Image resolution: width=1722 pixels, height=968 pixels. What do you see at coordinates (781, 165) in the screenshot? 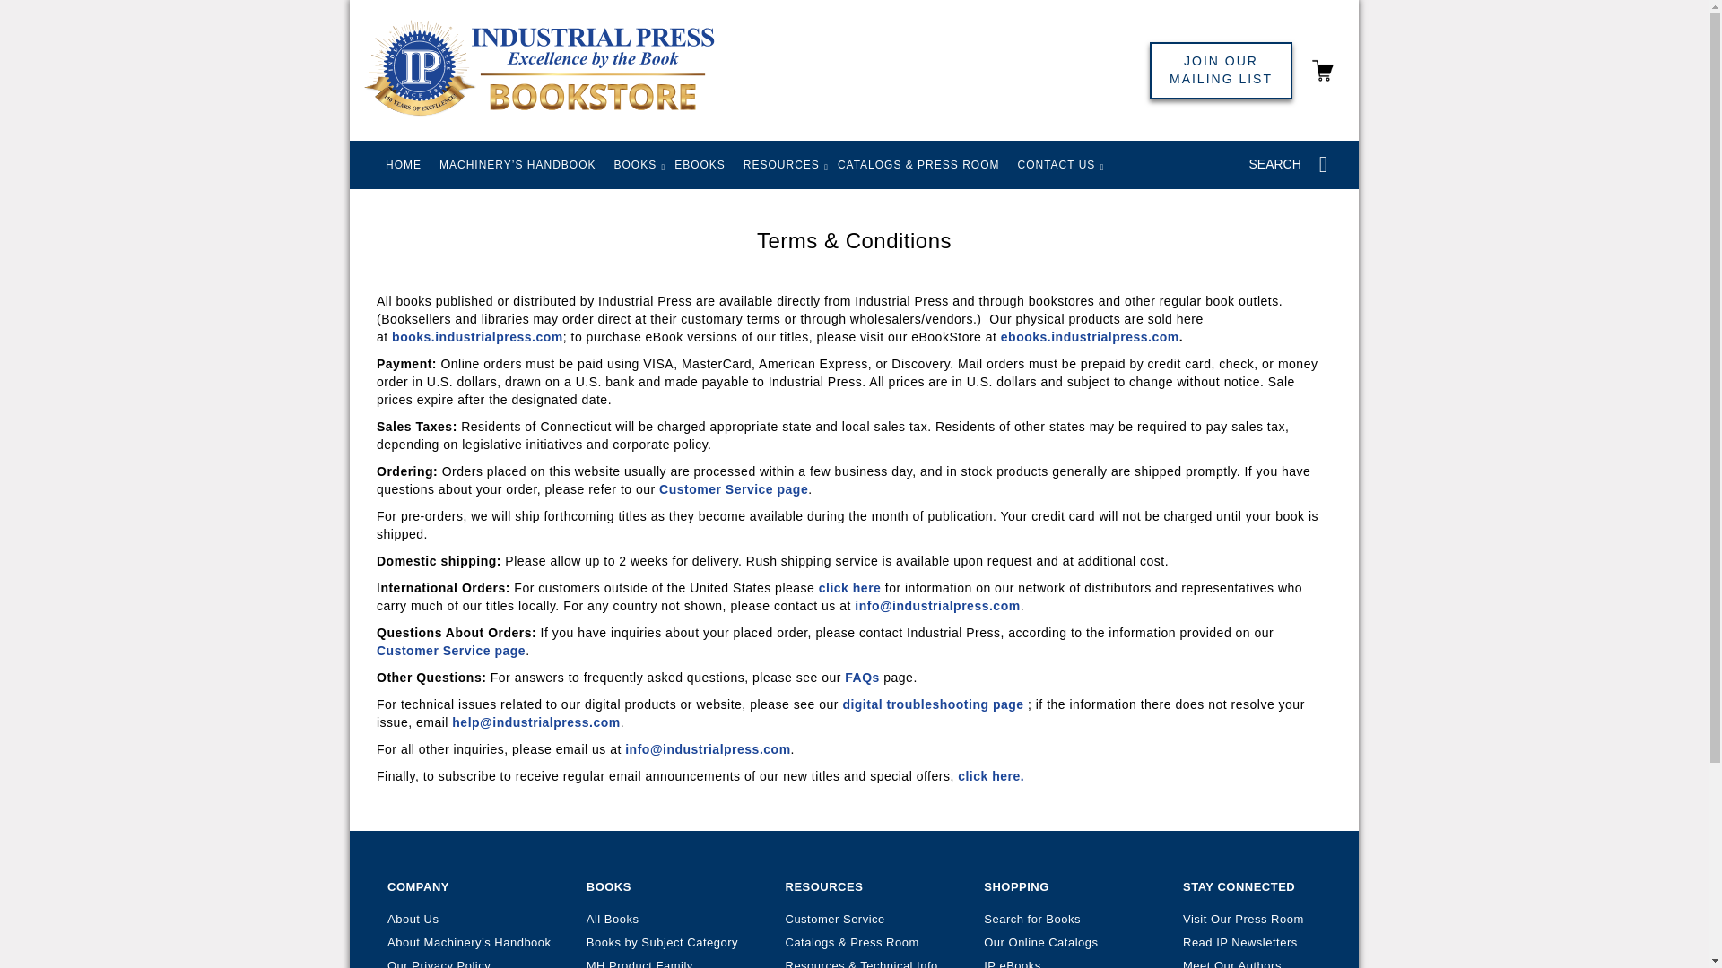
I see `RESOURCES` at bounding box center [781, 165].